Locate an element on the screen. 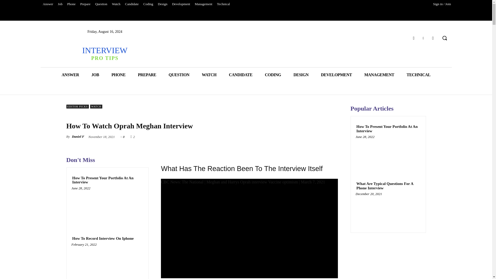  Question is located at coordinates (101, 4).